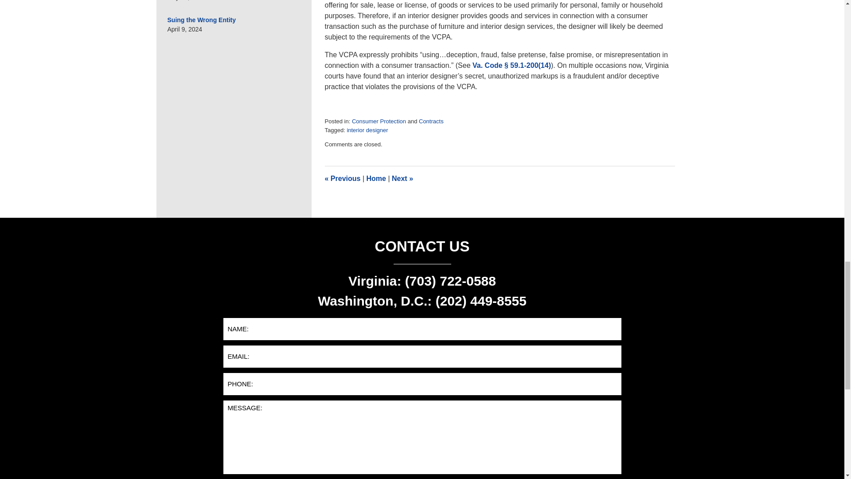 The width and height of the screenshot is (851, 479). I want to click on Grossly Excessive Jury Awards Can Be Set Aside or Reduced, so click(402, 178).